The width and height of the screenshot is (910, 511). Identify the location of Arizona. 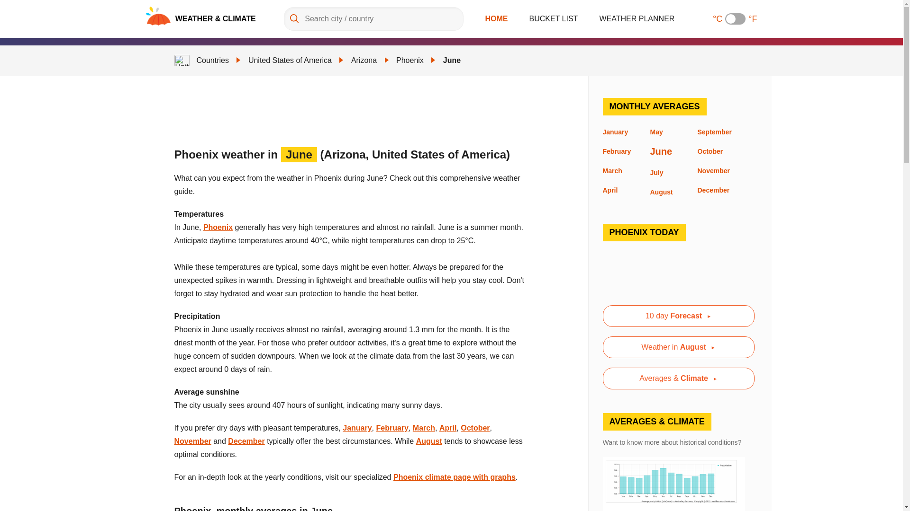
(364, 60).